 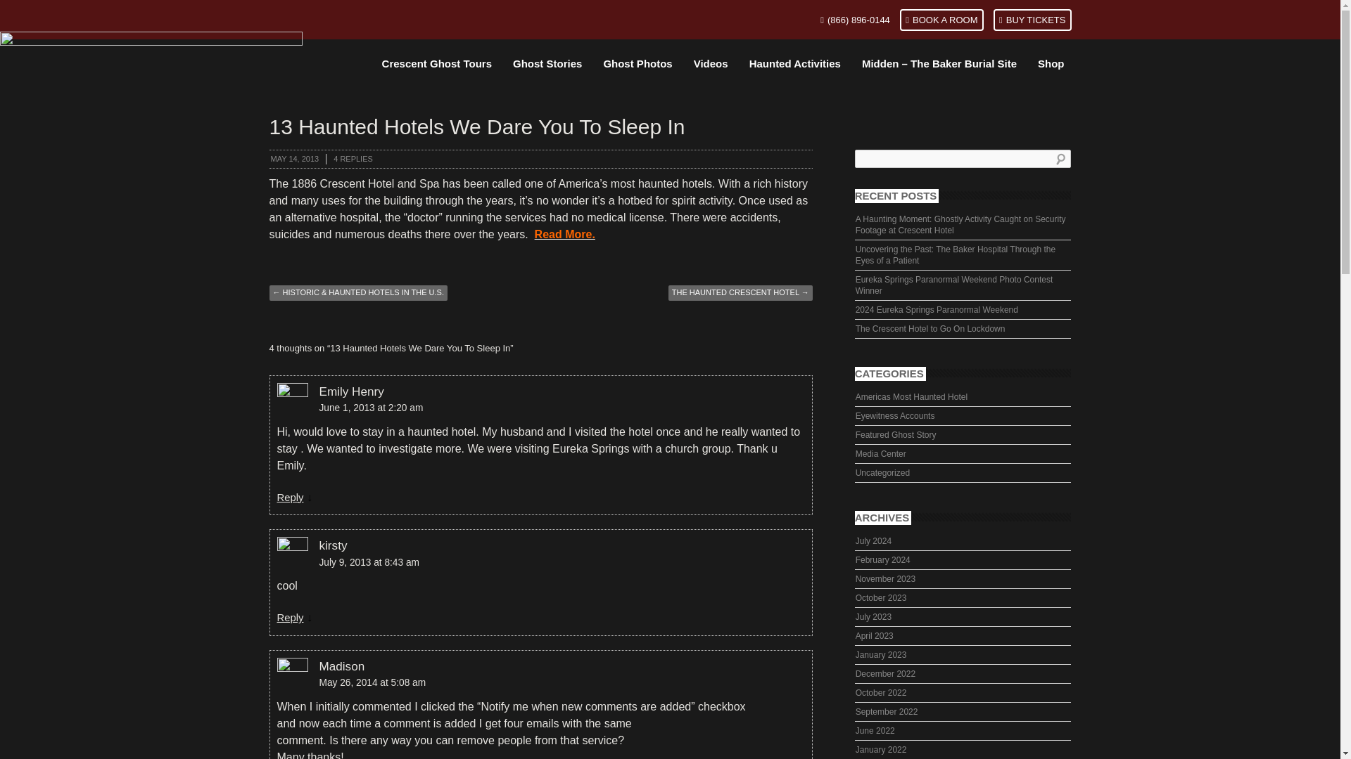 What do you see at coordinates (1051, 64) in the screenshot?
I see `Shop` at bounding box center [1051, 64].